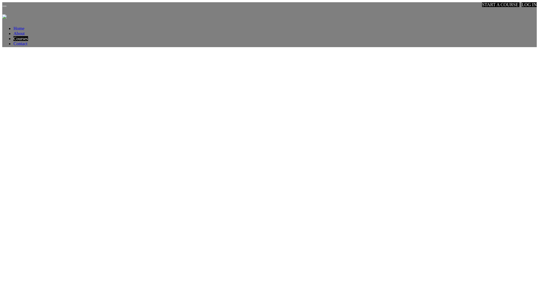  I want to click on Courses, so click(21, 38).